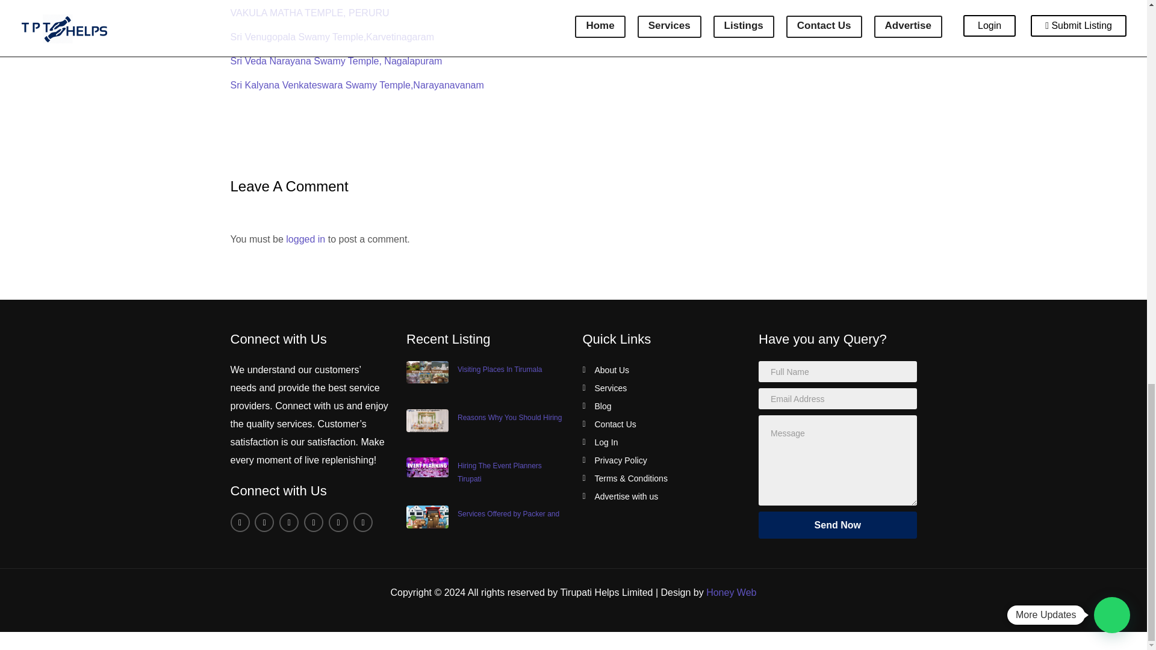  I want to click on Send Now, so click(837, 525).